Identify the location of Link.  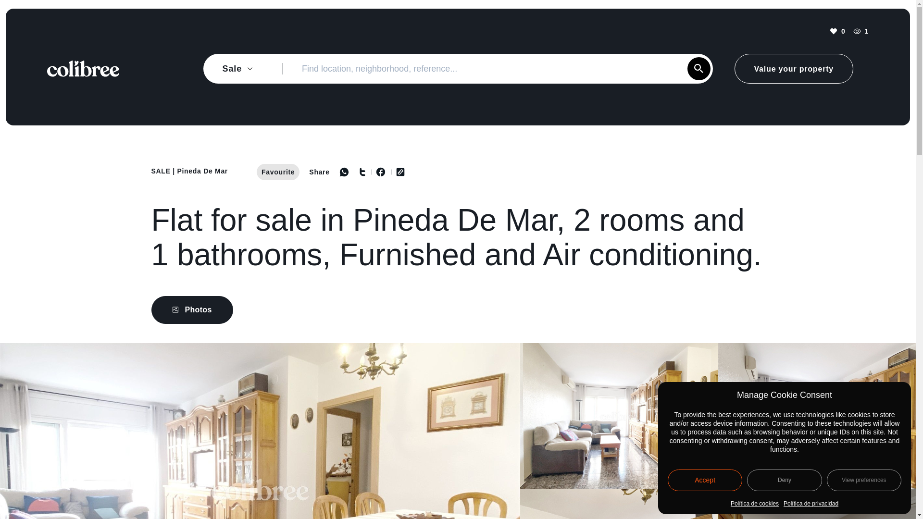
(395, 172).